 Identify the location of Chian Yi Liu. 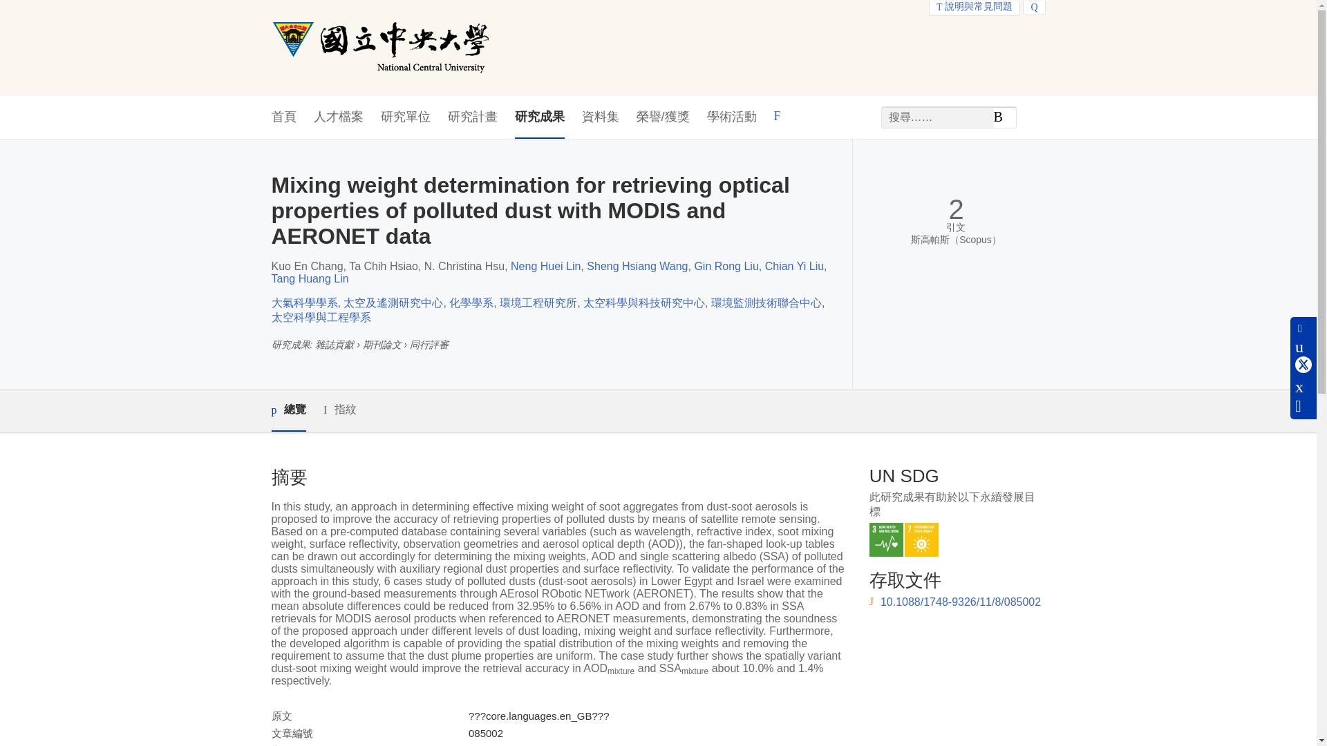
(795, 266).